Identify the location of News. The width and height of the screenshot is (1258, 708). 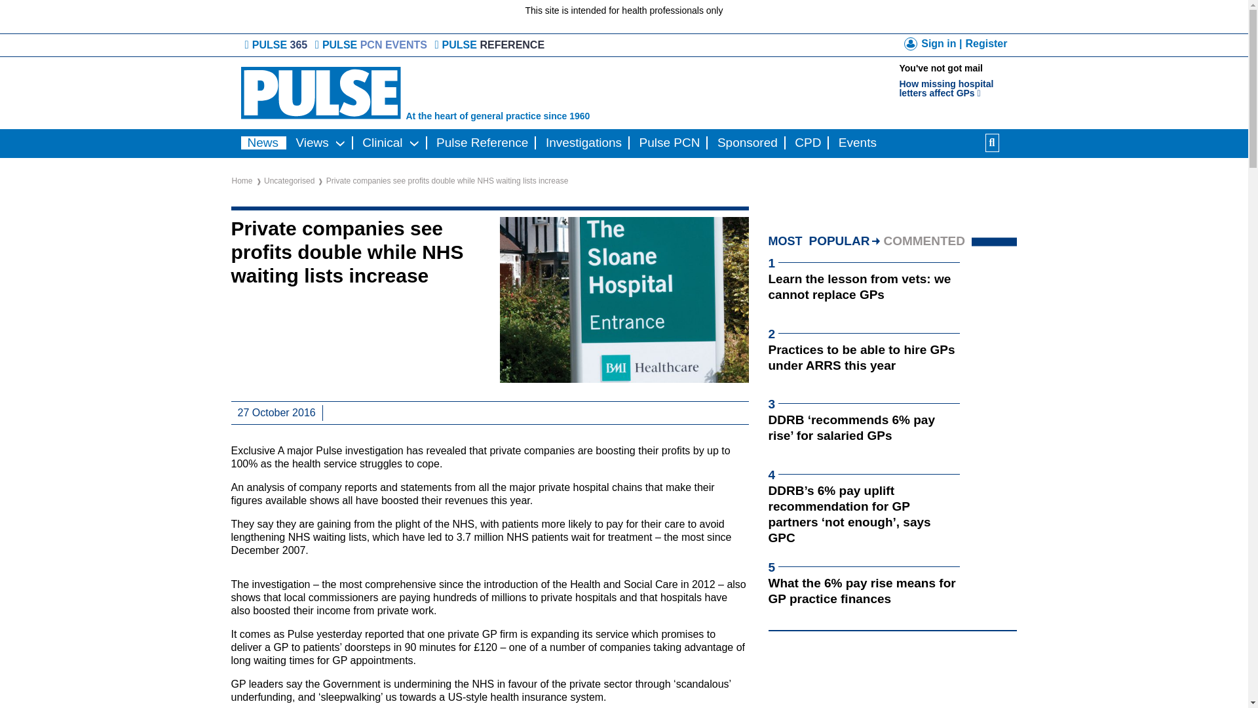
(263, 143).